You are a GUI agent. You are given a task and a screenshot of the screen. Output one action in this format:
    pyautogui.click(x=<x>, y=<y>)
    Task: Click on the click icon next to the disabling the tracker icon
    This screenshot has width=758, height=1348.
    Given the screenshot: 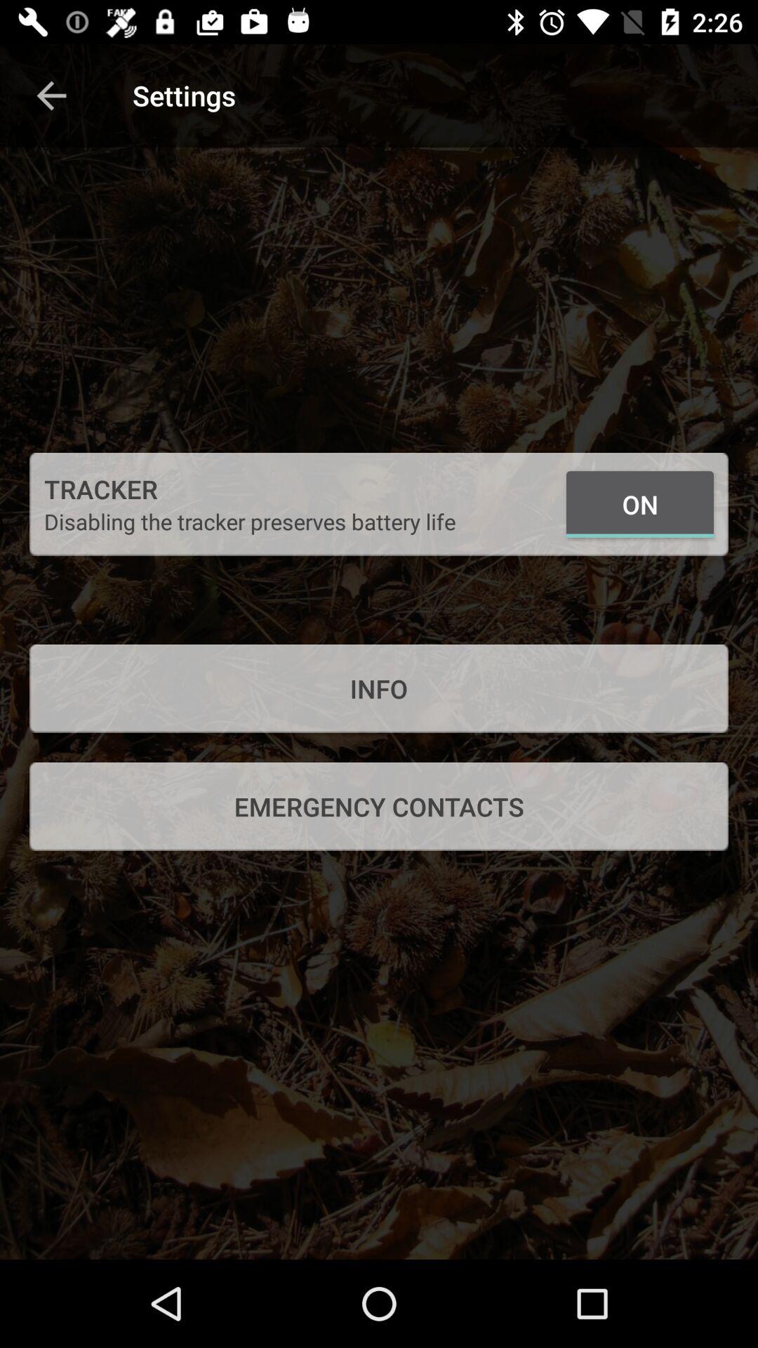 What is the action you would take?
    pyautogui.click(x=640, y=504)
    